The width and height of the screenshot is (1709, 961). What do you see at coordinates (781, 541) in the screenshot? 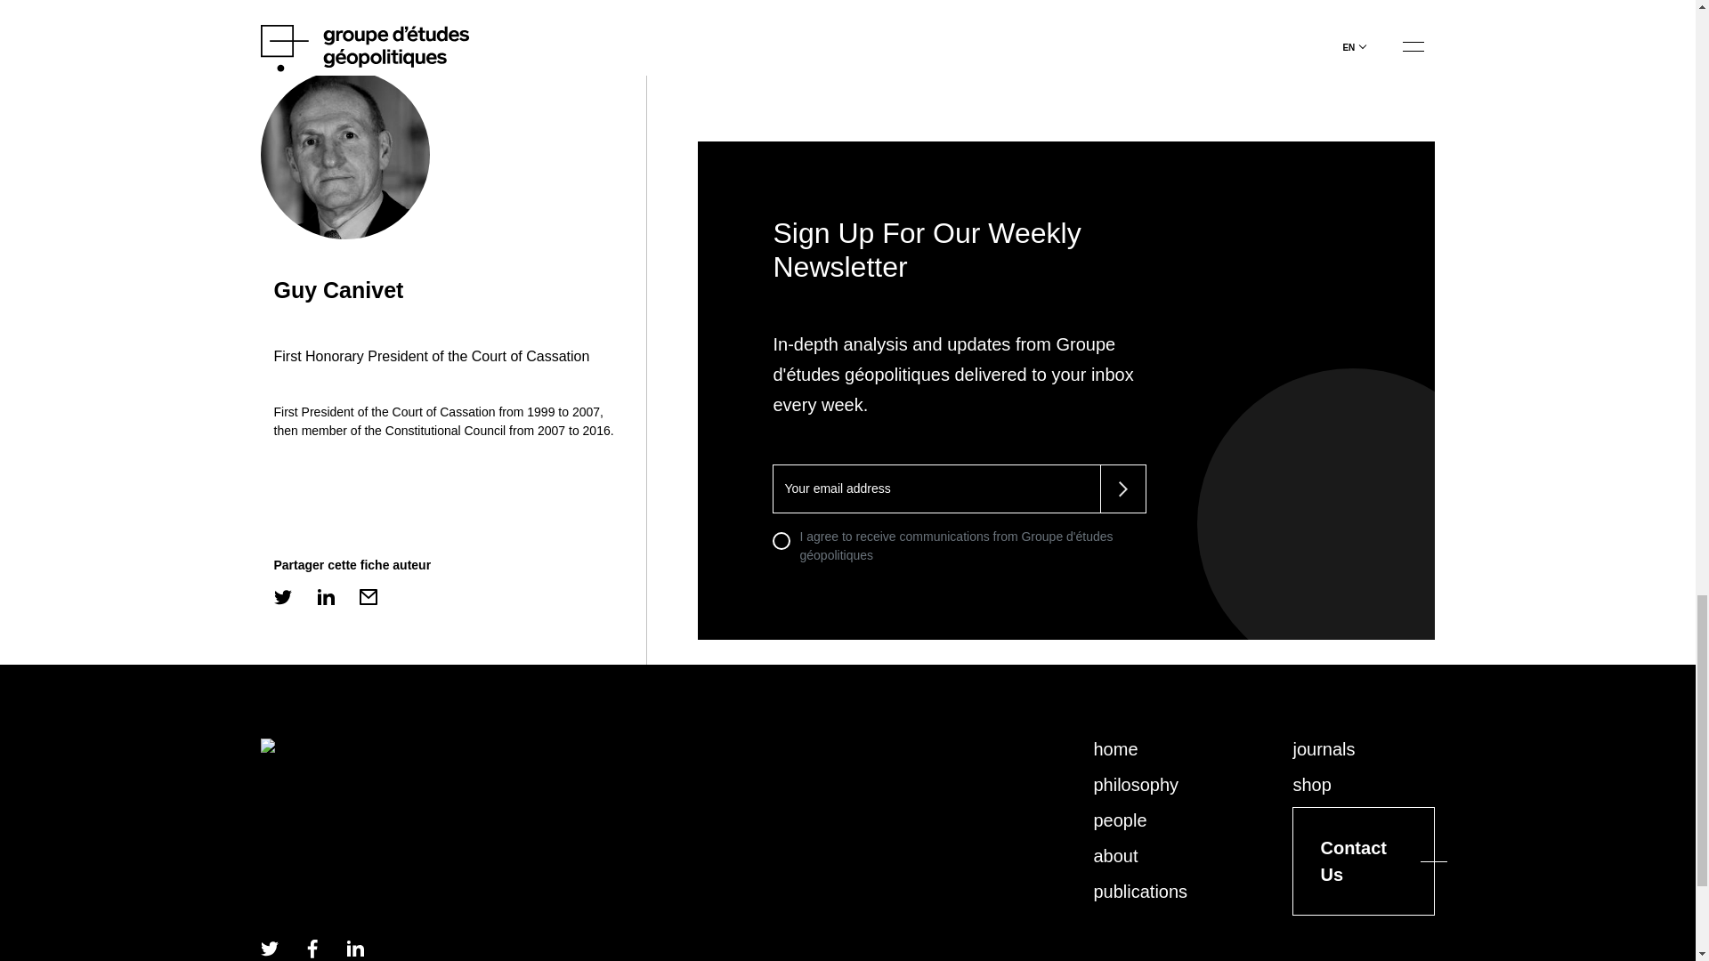
I see `on` at bounding box center [781, 541].